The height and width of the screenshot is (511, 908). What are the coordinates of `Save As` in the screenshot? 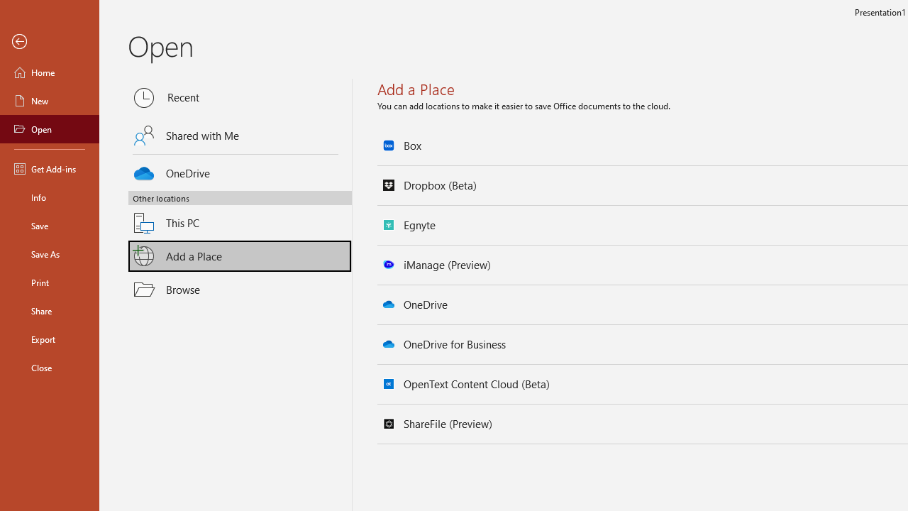 It's located at (50, 254).